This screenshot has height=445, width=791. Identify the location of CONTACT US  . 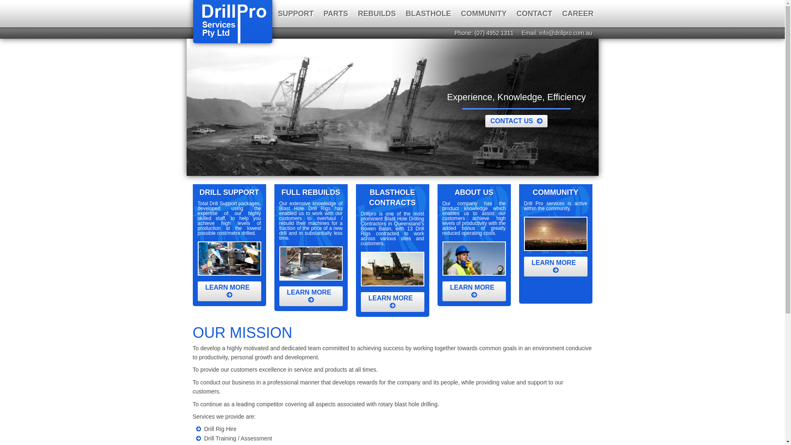
(517, 121).